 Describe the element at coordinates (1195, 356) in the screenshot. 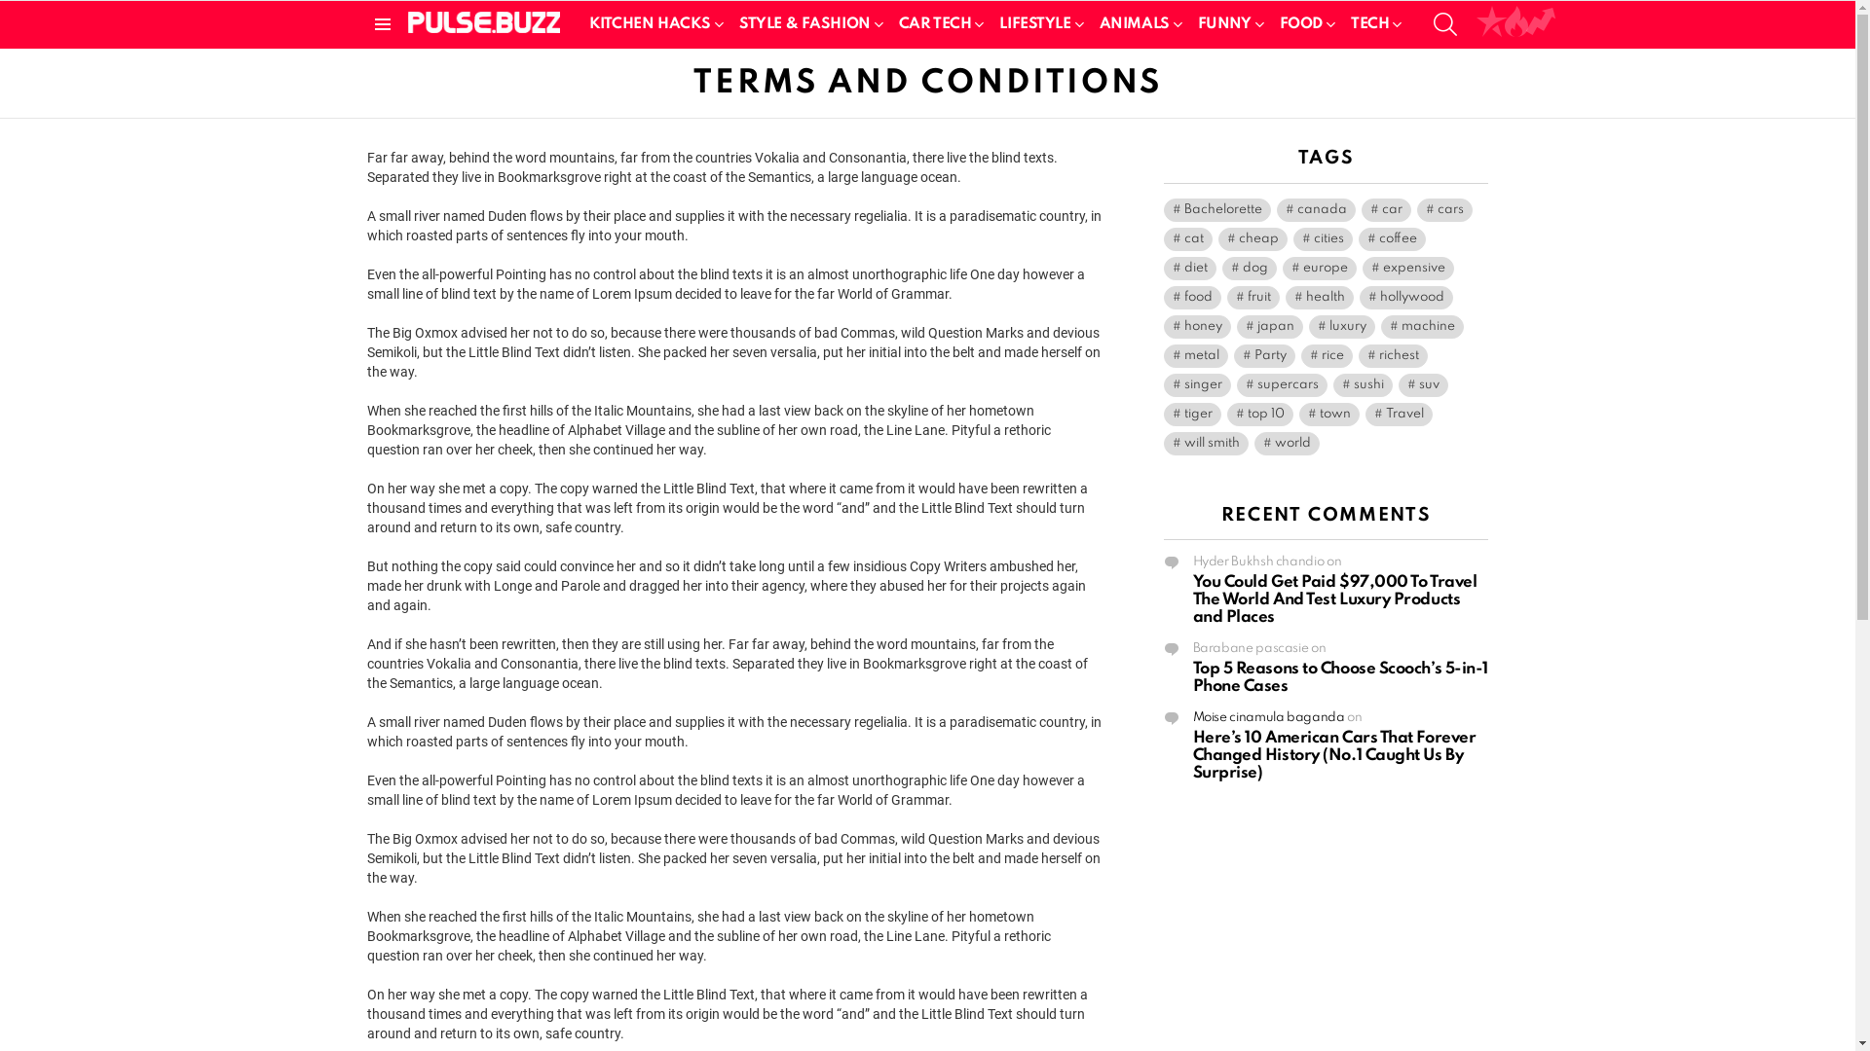

I see `metal` at that location.